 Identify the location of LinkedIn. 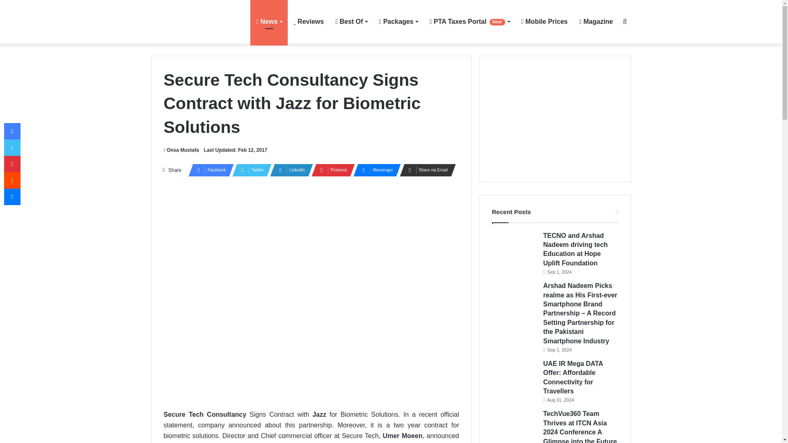
(289, 170).